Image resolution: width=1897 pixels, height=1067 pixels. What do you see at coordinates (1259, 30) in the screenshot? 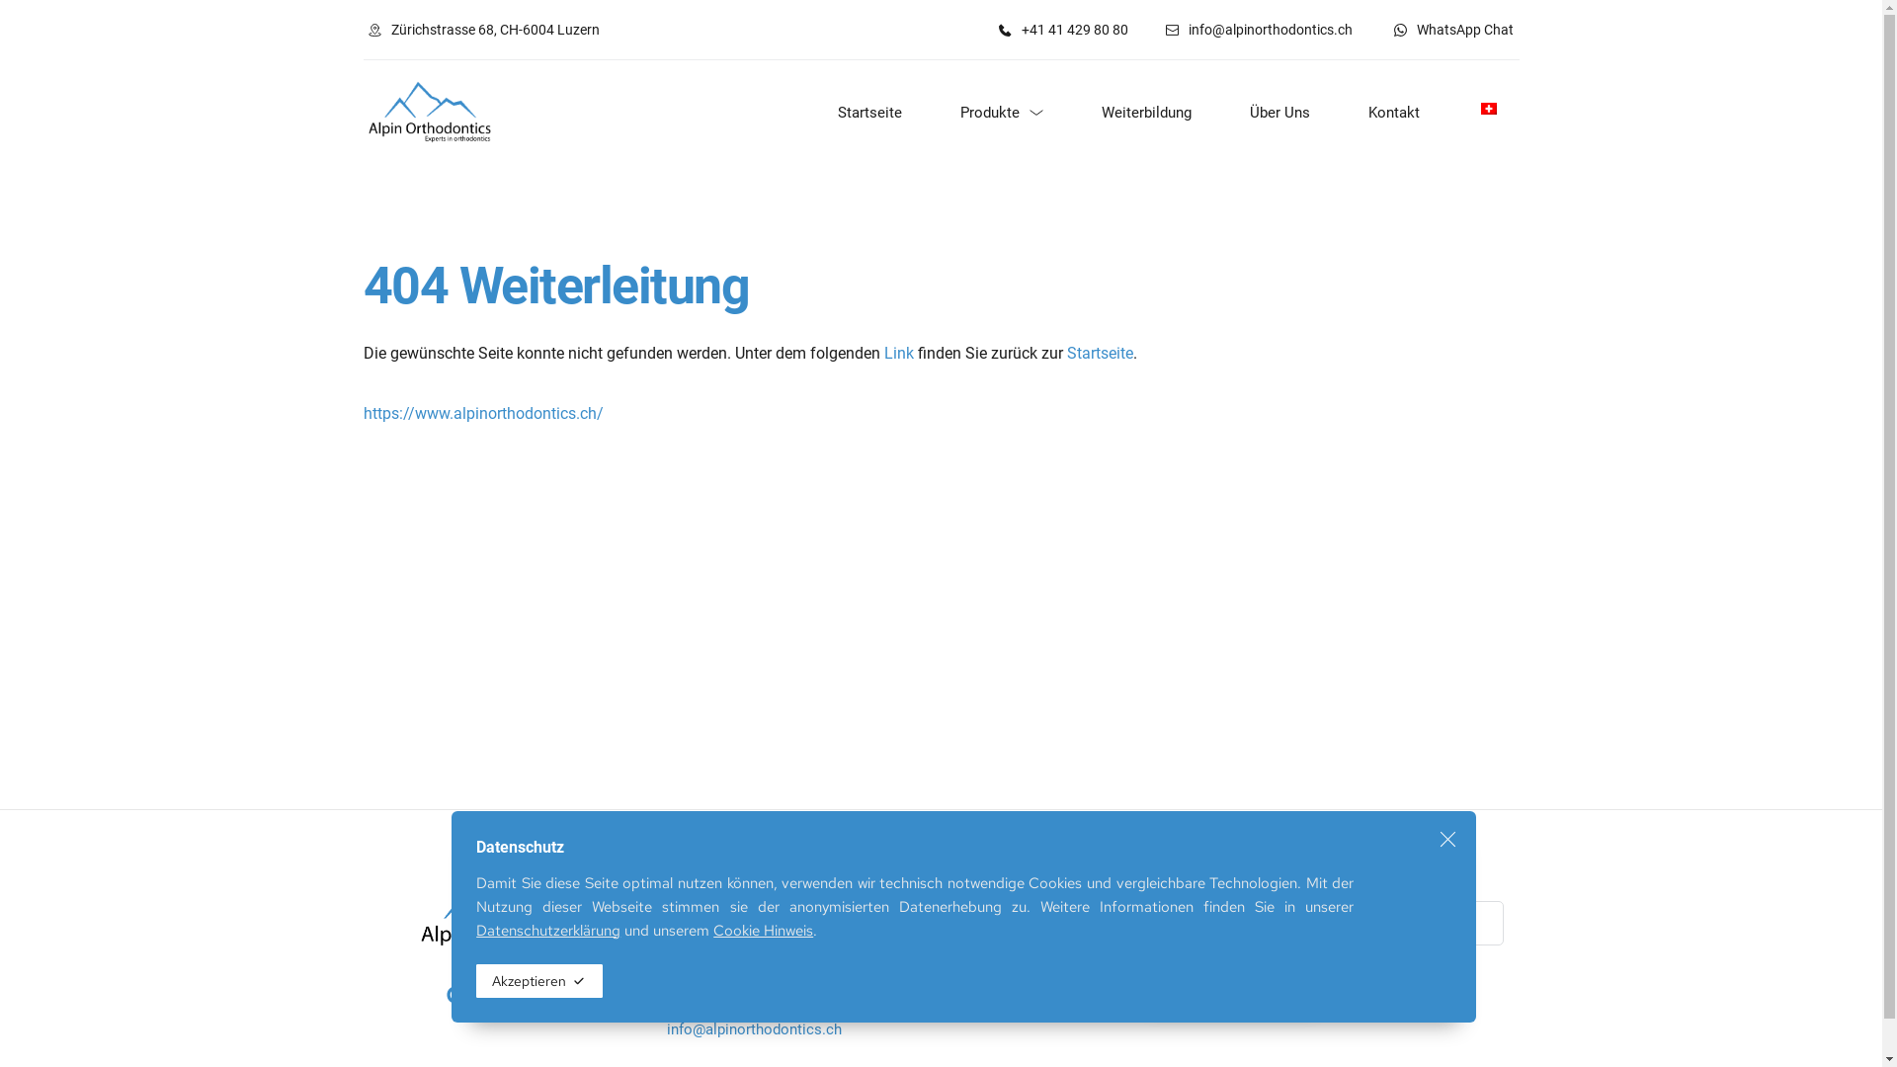
I see `info@alpinorthodontics.ch` at bounding box center [1259, 30].